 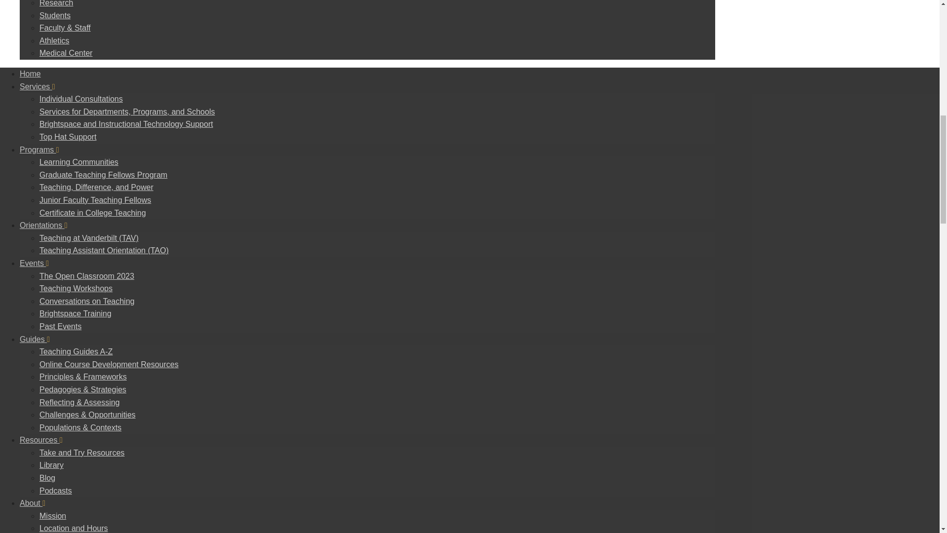 What do you see at coordinates (54, 40) in the screenshot?
I see `Athletics` at bounding box center [54, 40].